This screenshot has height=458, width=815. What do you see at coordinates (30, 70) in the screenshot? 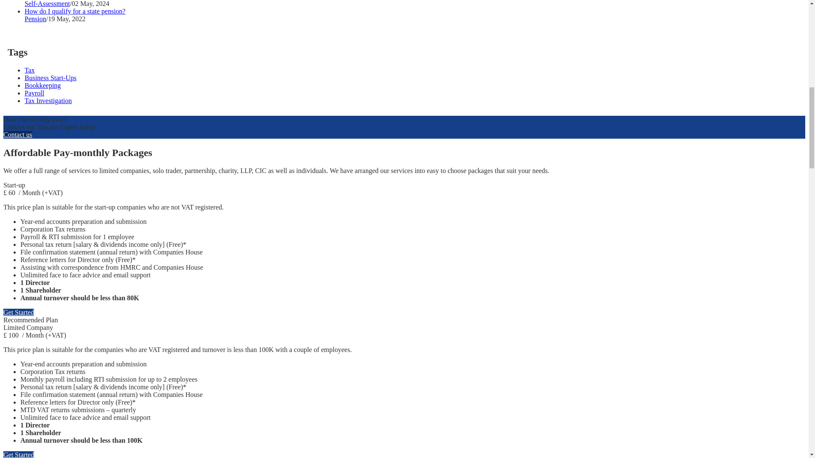
I see `Tax` at bounding box center [30, 70].